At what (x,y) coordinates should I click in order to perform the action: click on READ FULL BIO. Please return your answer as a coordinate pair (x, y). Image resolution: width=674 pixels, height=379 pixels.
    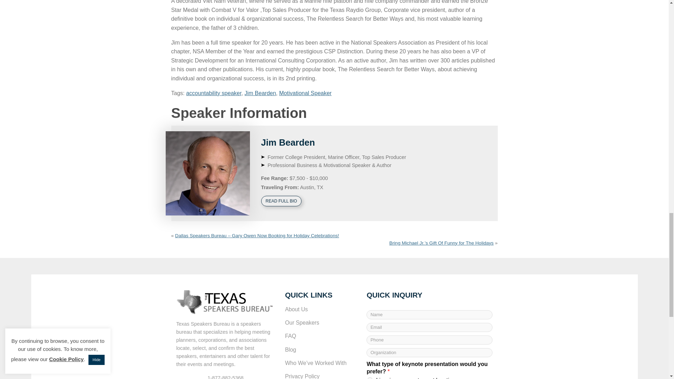
    Looking at the image, I should click on (282, 201).